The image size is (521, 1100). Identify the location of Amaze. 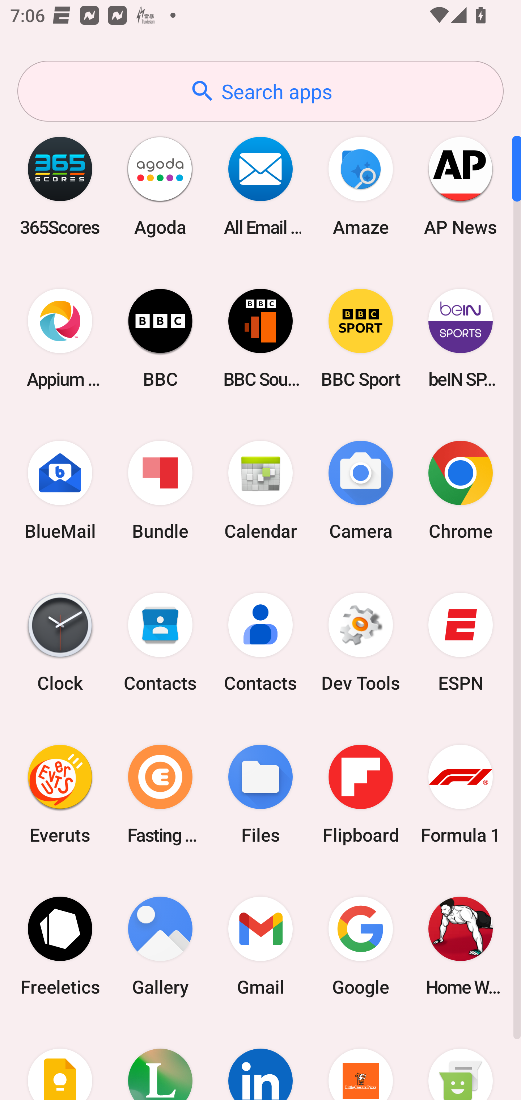
(360, 186).